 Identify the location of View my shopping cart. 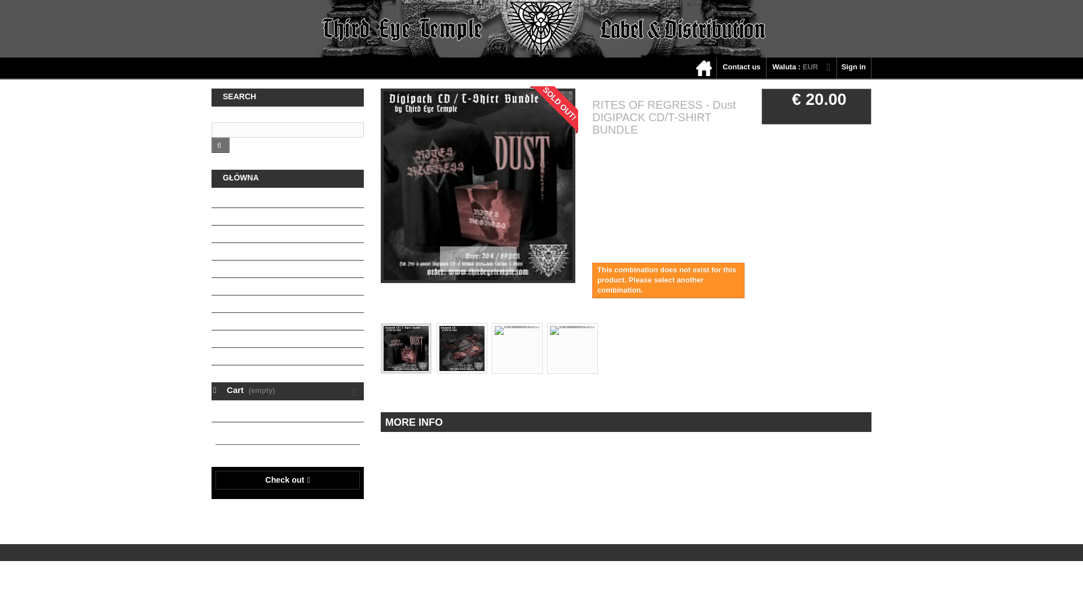
(288, 391).